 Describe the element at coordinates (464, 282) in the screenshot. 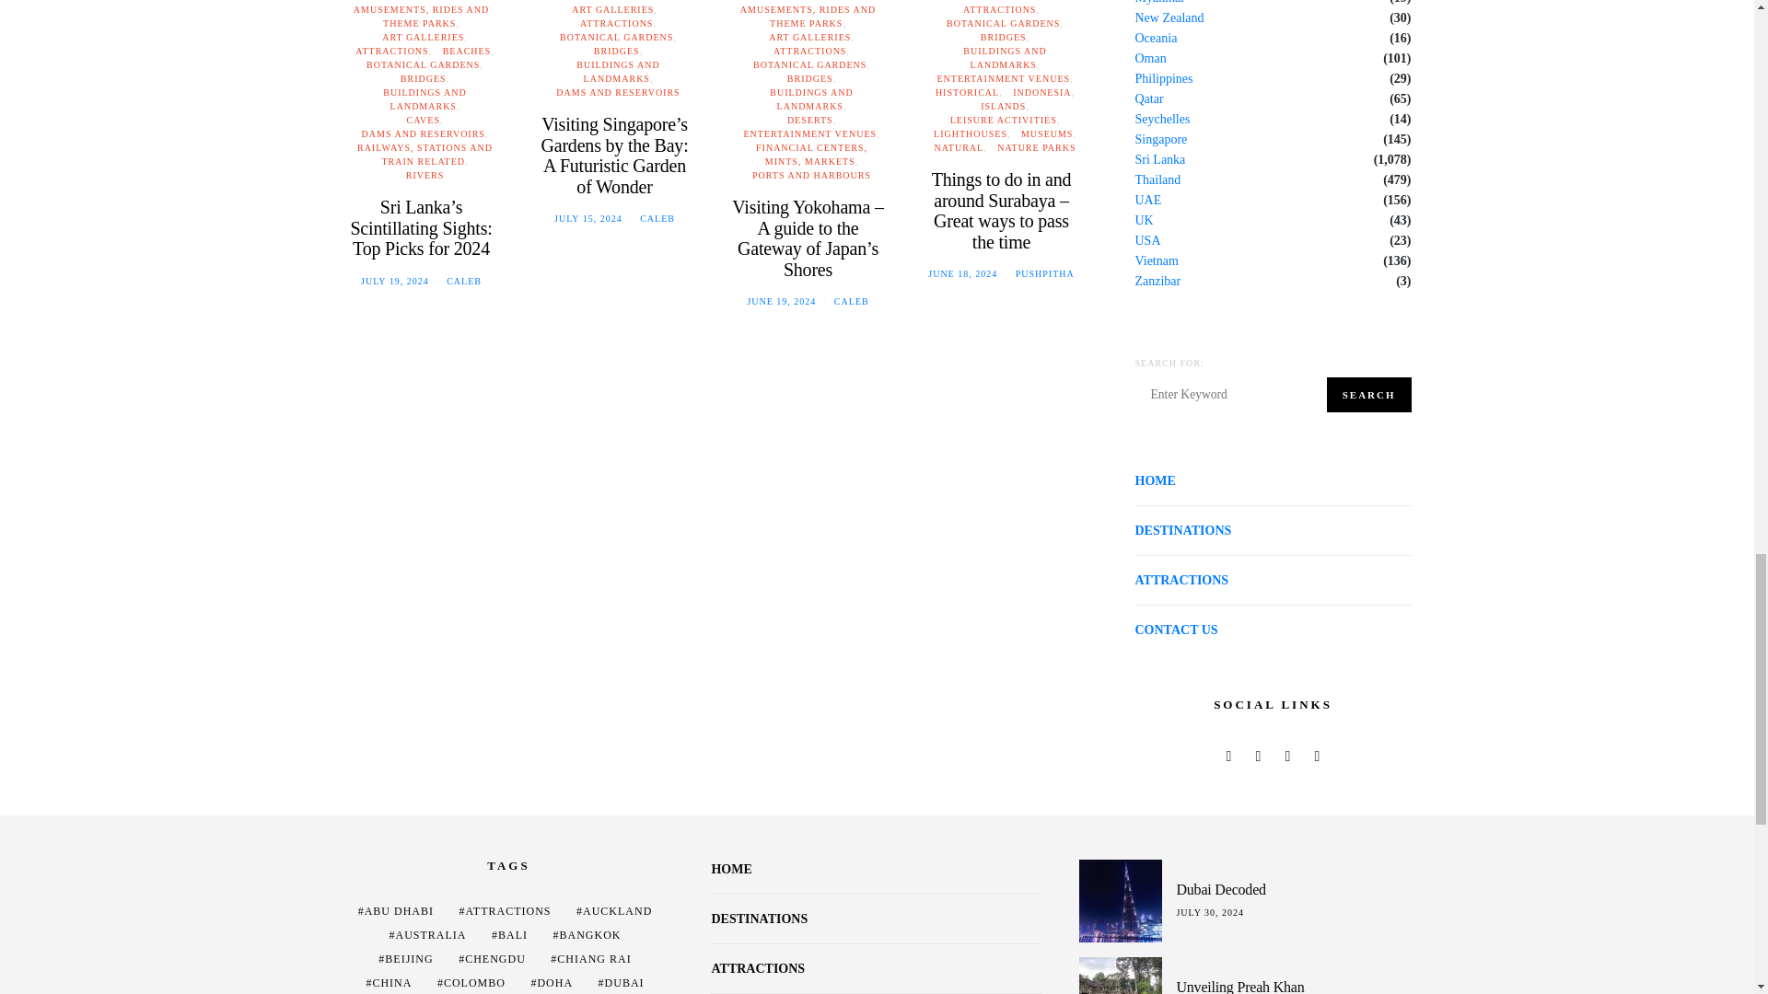

I see `View all posts by caleb` at that location.